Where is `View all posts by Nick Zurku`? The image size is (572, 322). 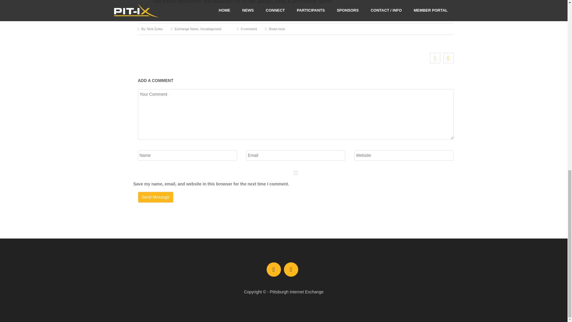 View all posts by Nick Zurku is located at coordinates (153, 29).